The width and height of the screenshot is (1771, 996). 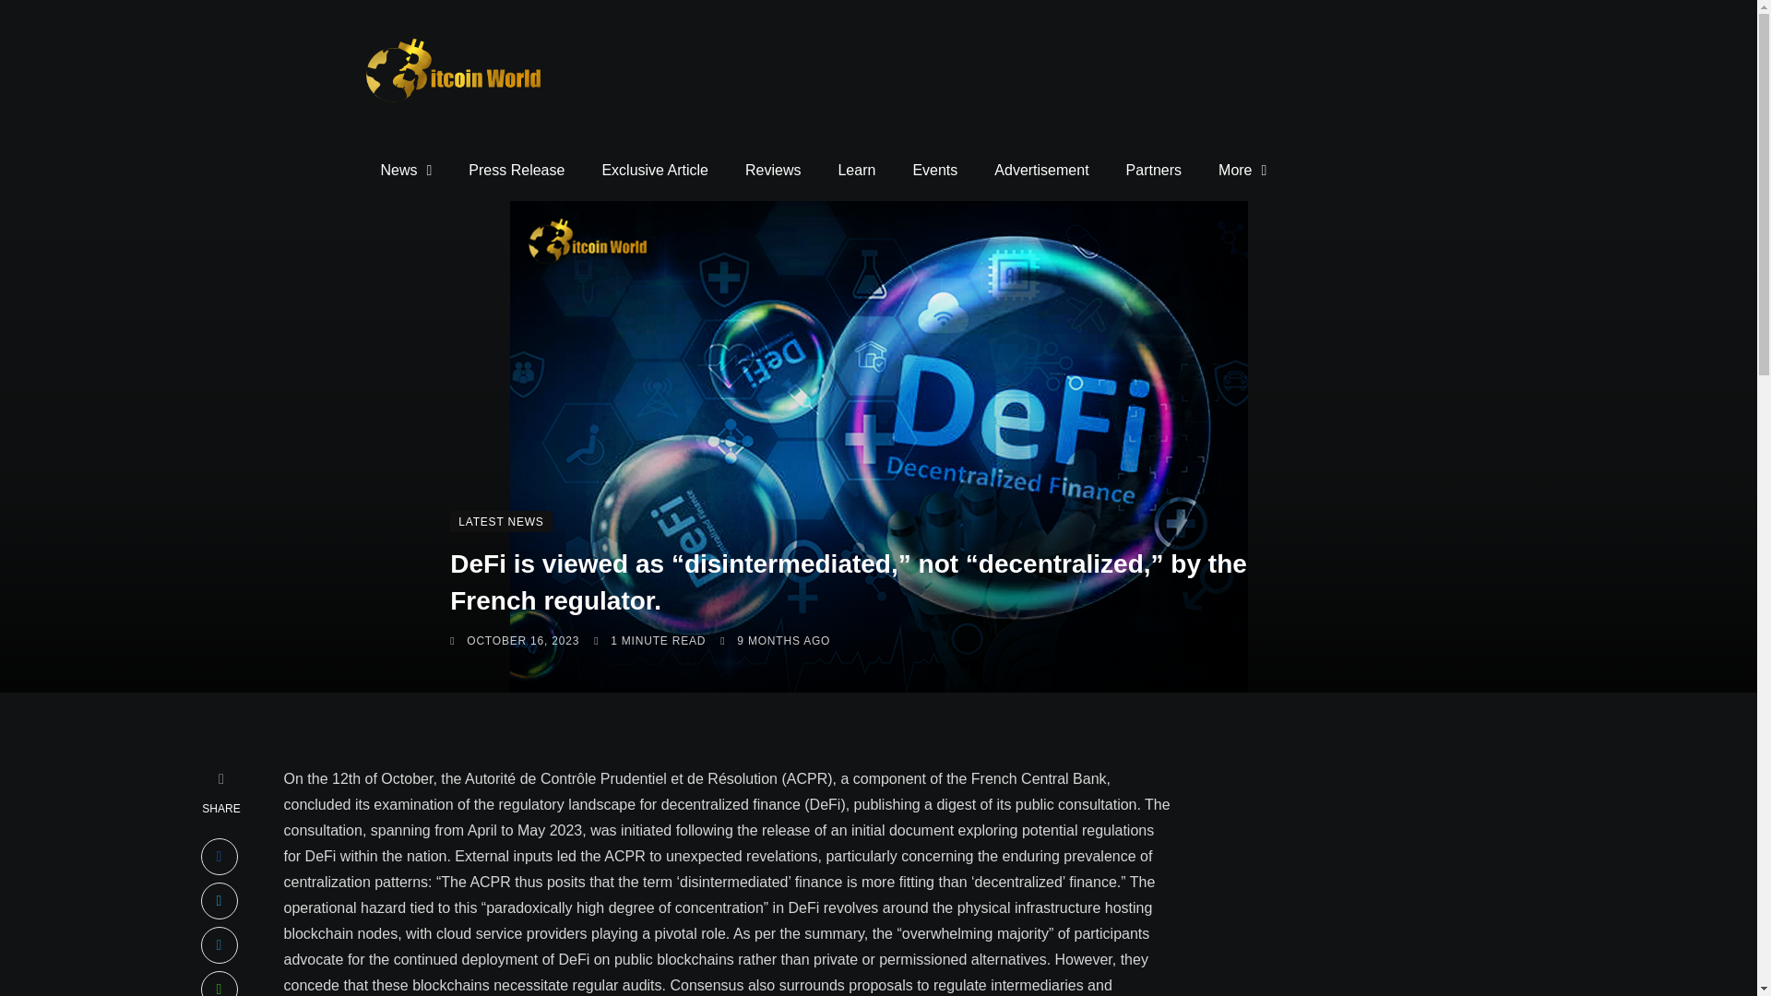 What do you see at coordinates (405, 171) in the screenshot?
I see `News` at bounding box center [405, 171].